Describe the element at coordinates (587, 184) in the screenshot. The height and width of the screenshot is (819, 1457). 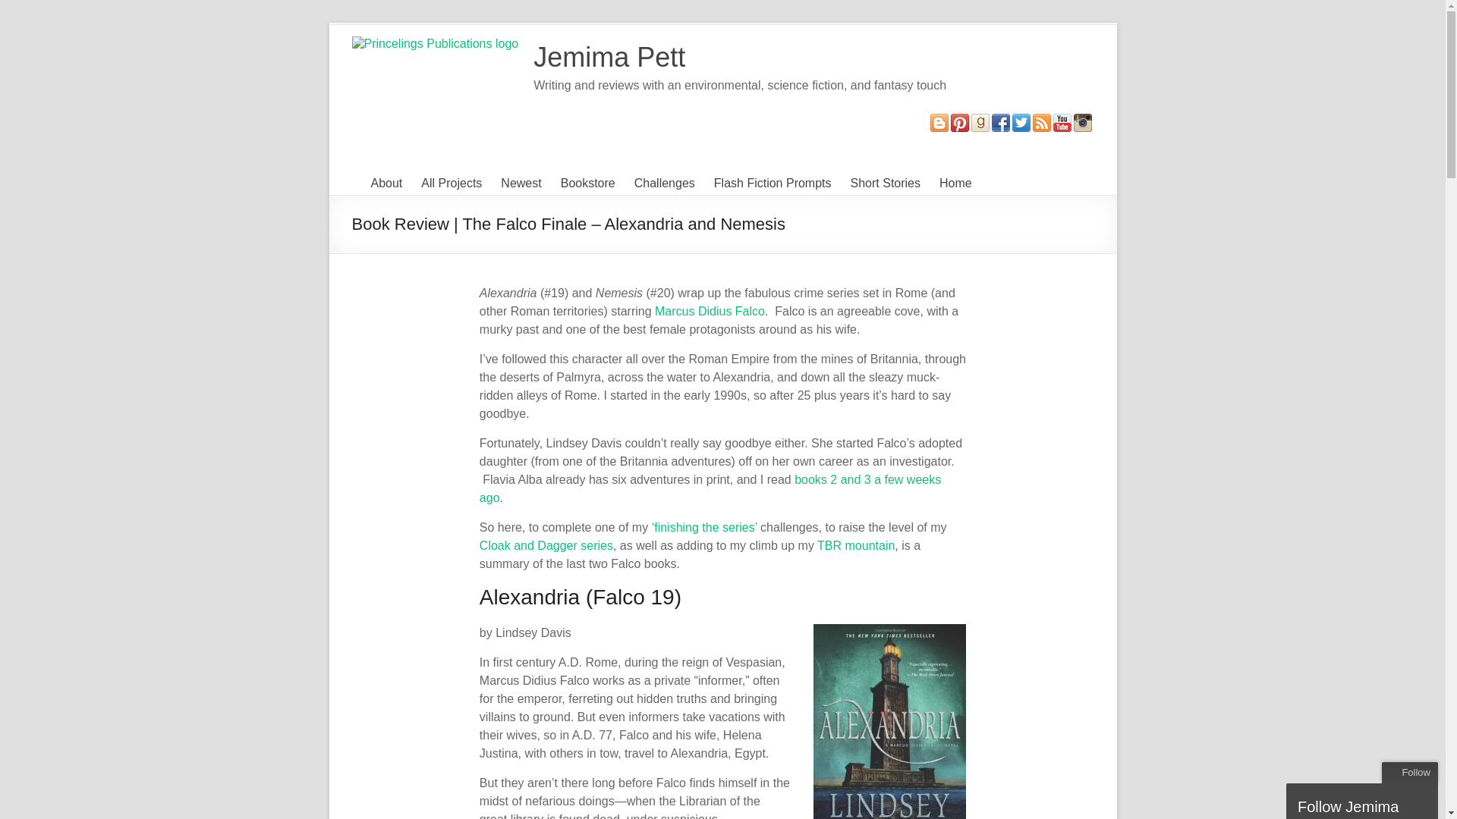
I see `Bookstore` at that location.